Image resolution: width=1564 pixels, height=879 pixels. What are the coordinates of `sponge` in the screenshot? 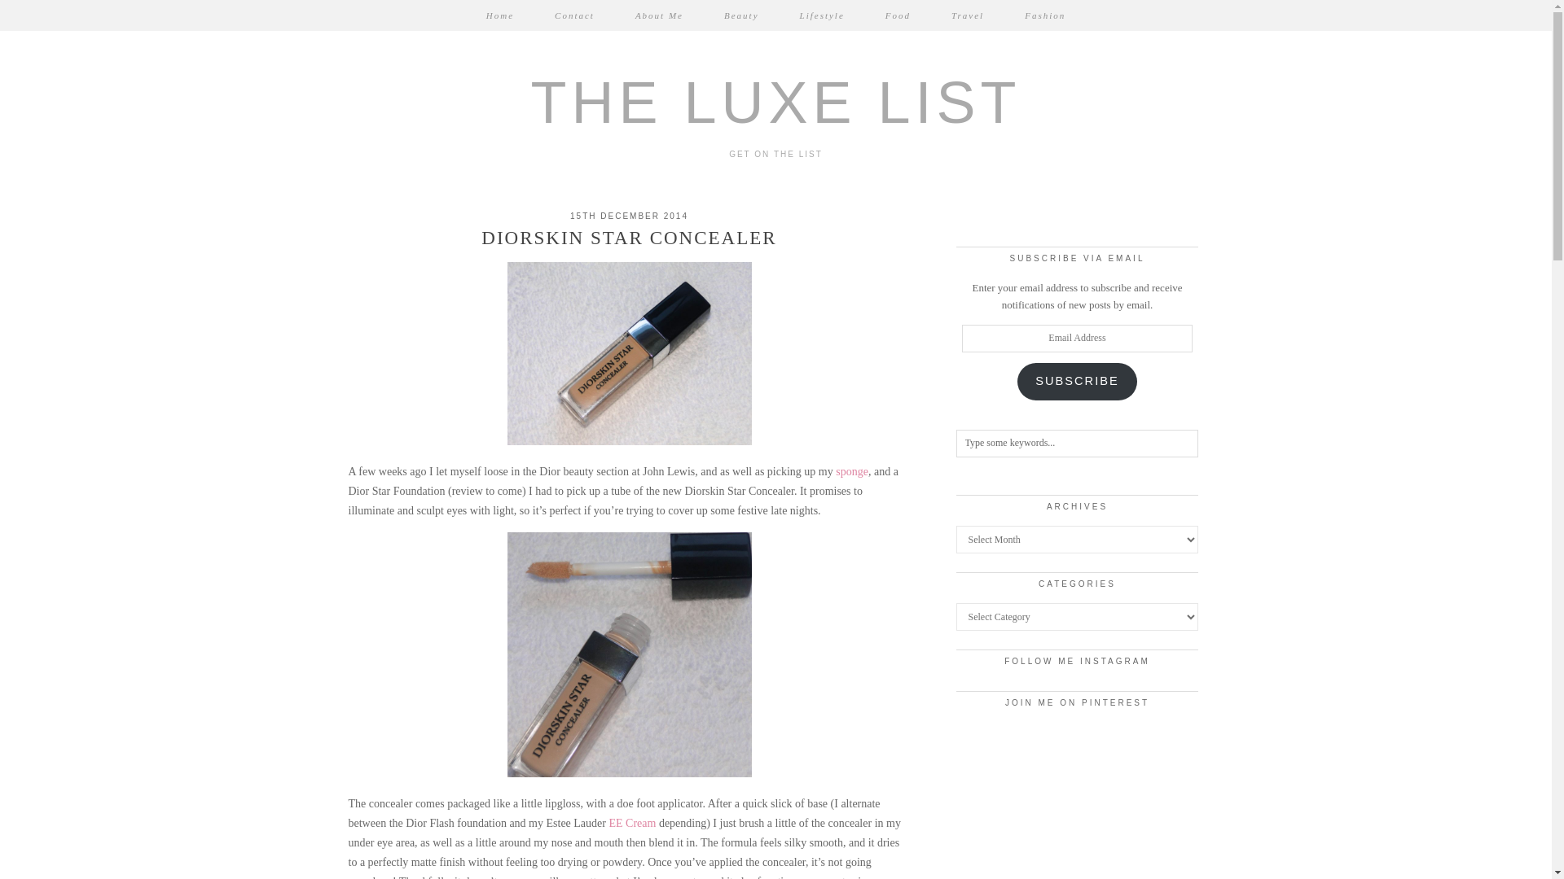 It's located at (851, 472).